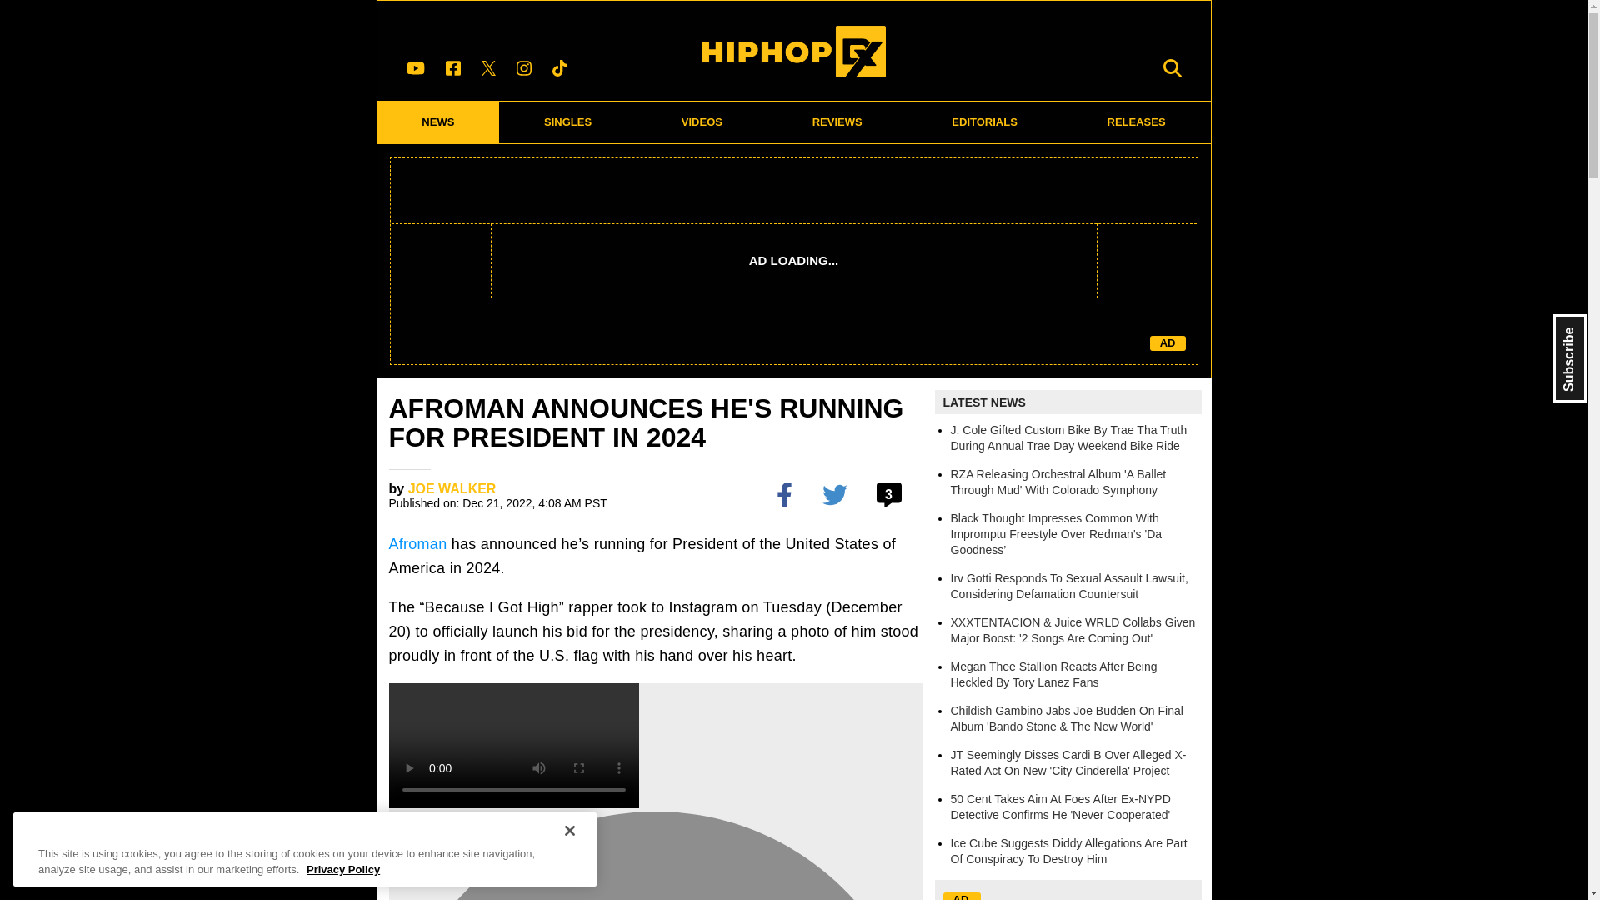 The width and height of the screenshot is (1600, 900). Describe the element at coordinates (891, 493) in the screenshot. I see `3` at that location.